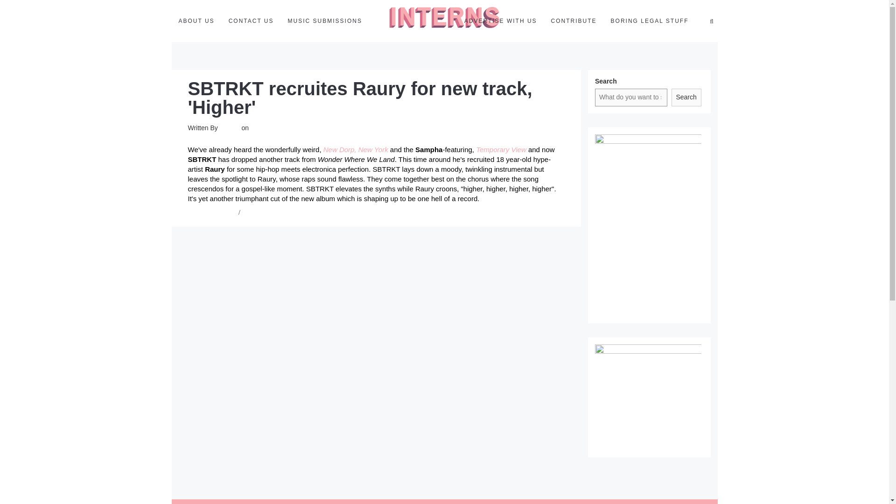 This screenshot has width=896, height=504. What do you see at coordinates (500, 21) in the screenshot?
I see `Advertise With Us` at bounding box center [500, 21].